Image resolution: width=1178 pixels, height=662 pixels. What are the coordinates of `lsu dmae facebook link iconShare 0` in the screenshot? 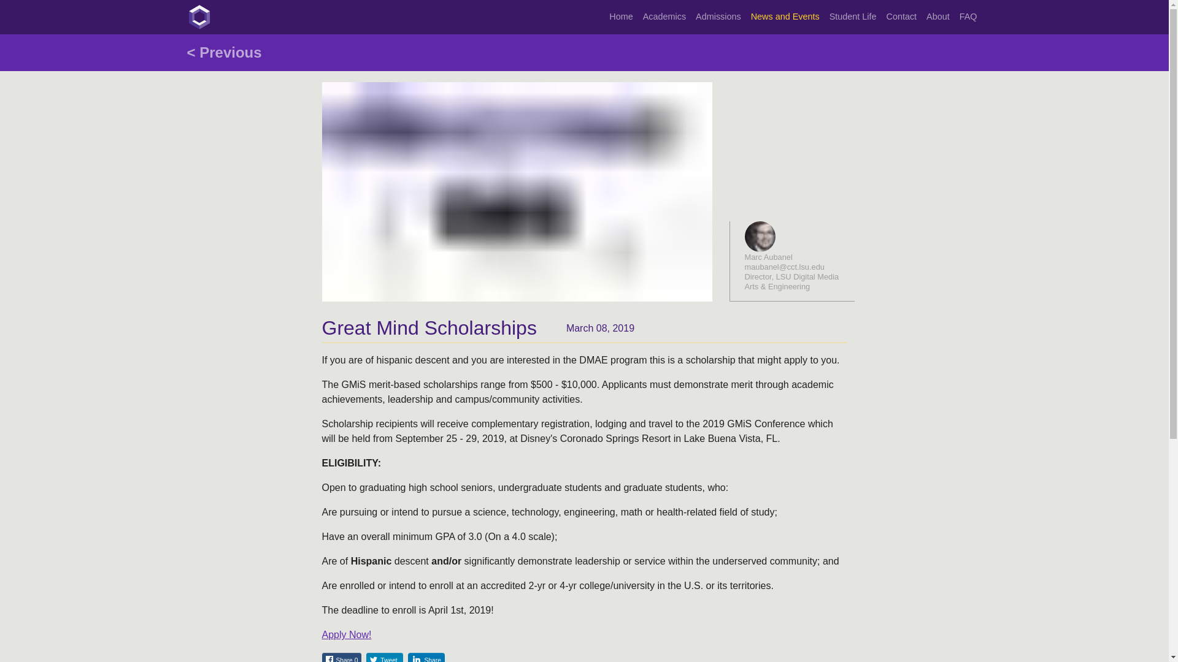 It's located at (341, 658).